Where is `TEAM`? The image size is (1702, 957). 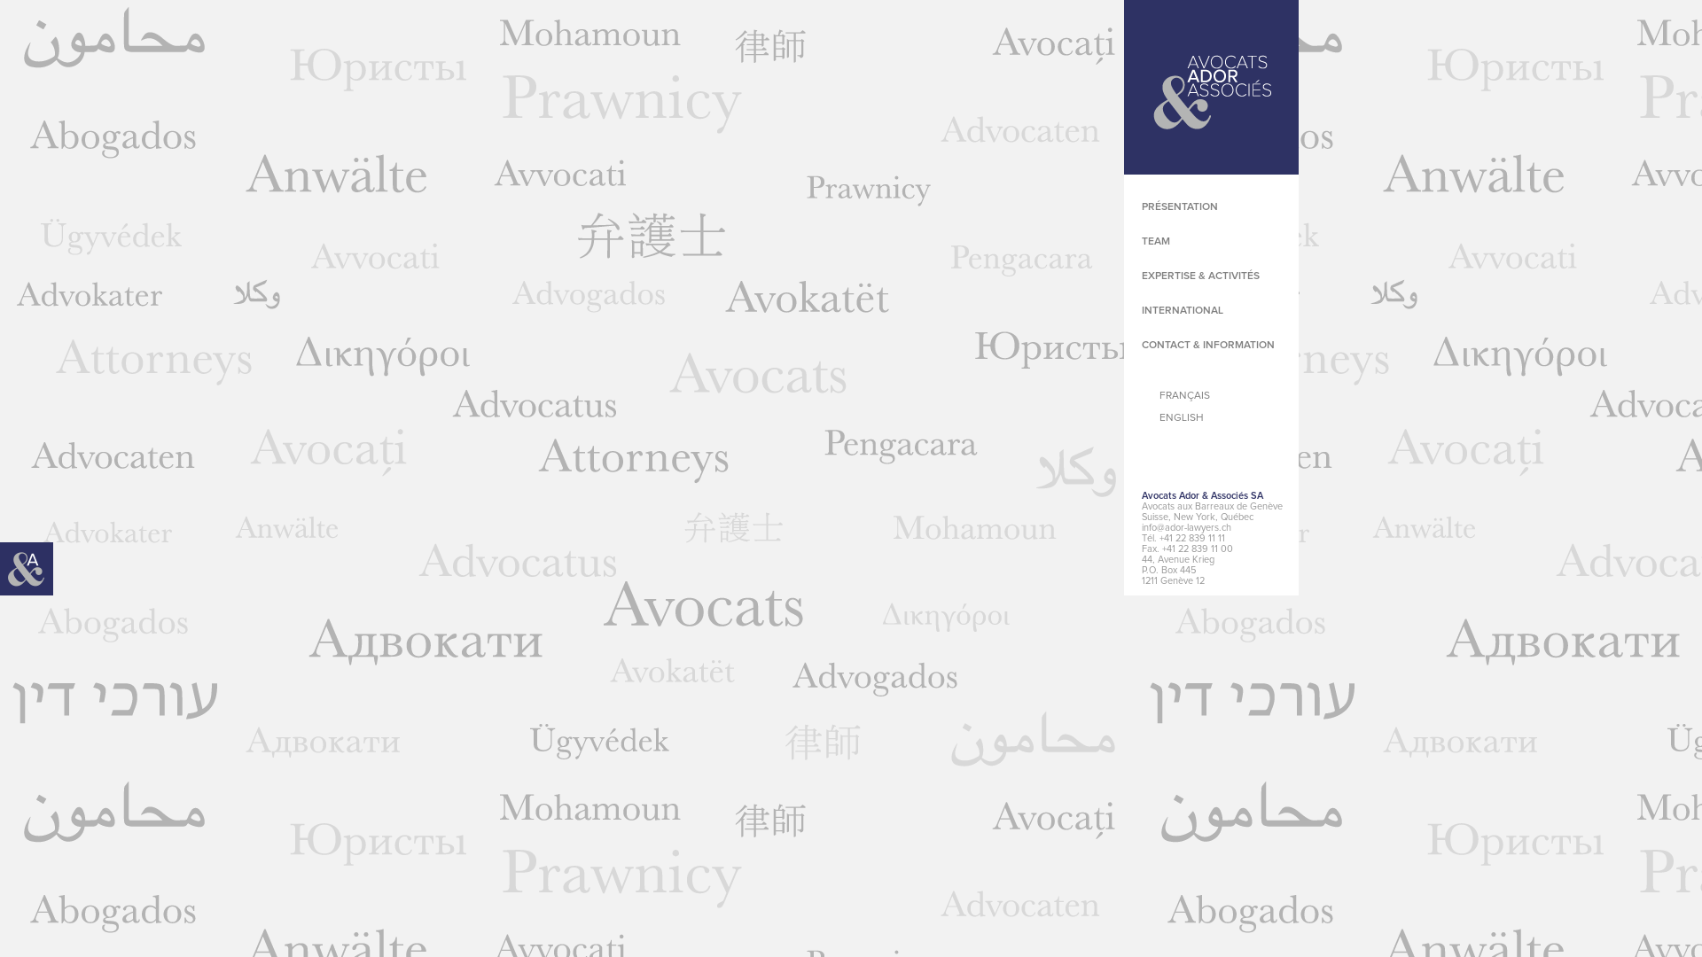
TEAM is located at coordinates (1156, 242).